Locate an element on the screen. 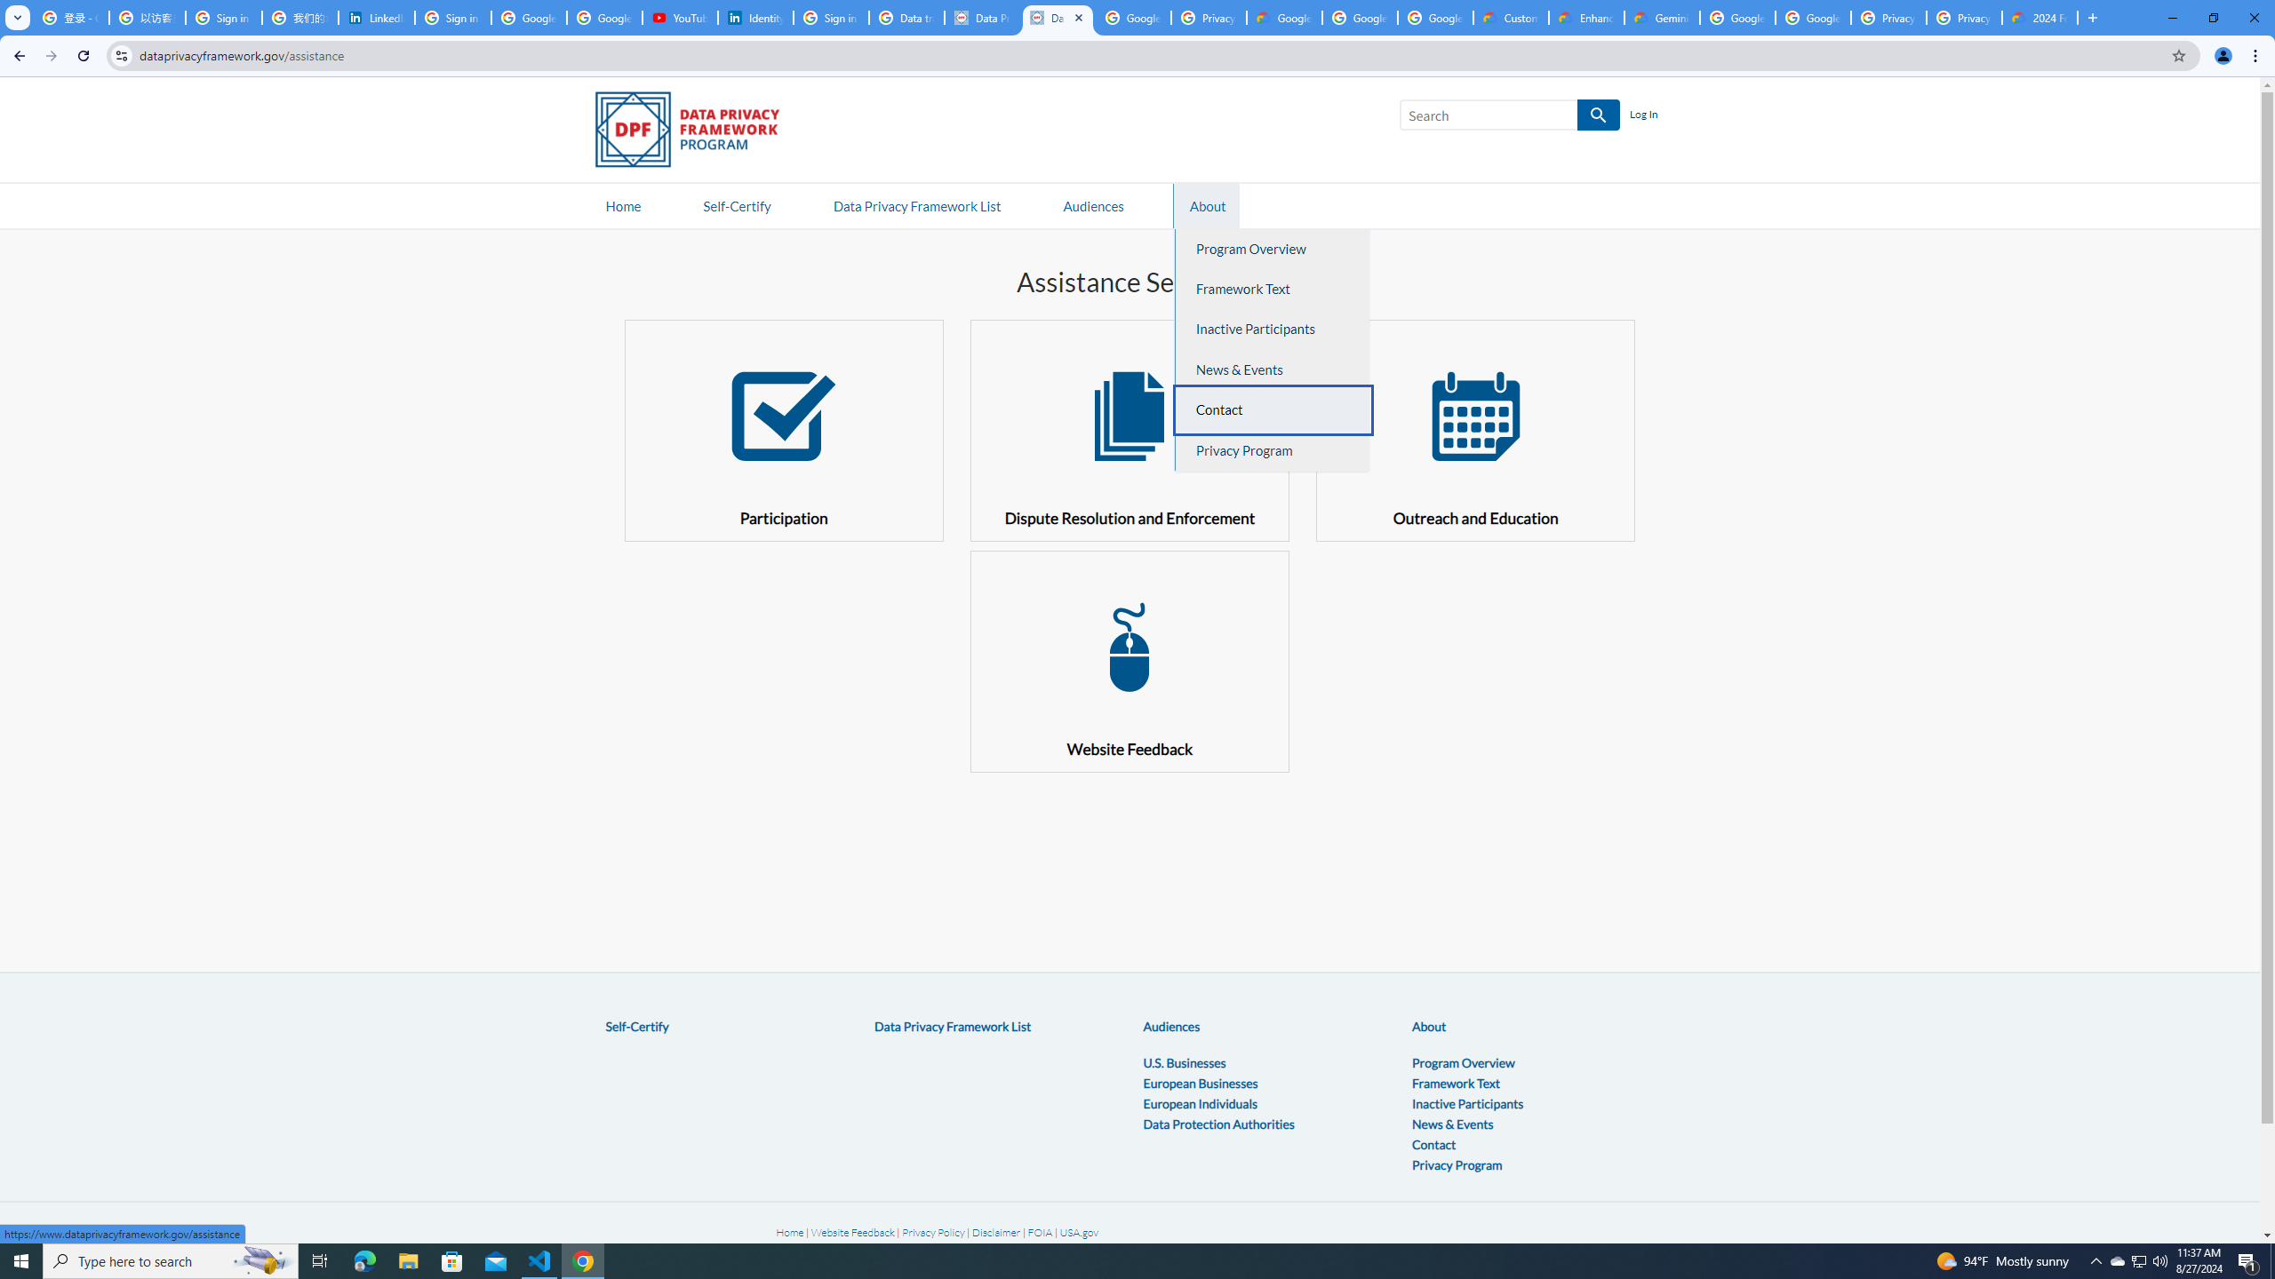 This screenshot has width=2275, height=1279. Sign in - Google Accounts is located at coordinates (453, 18).